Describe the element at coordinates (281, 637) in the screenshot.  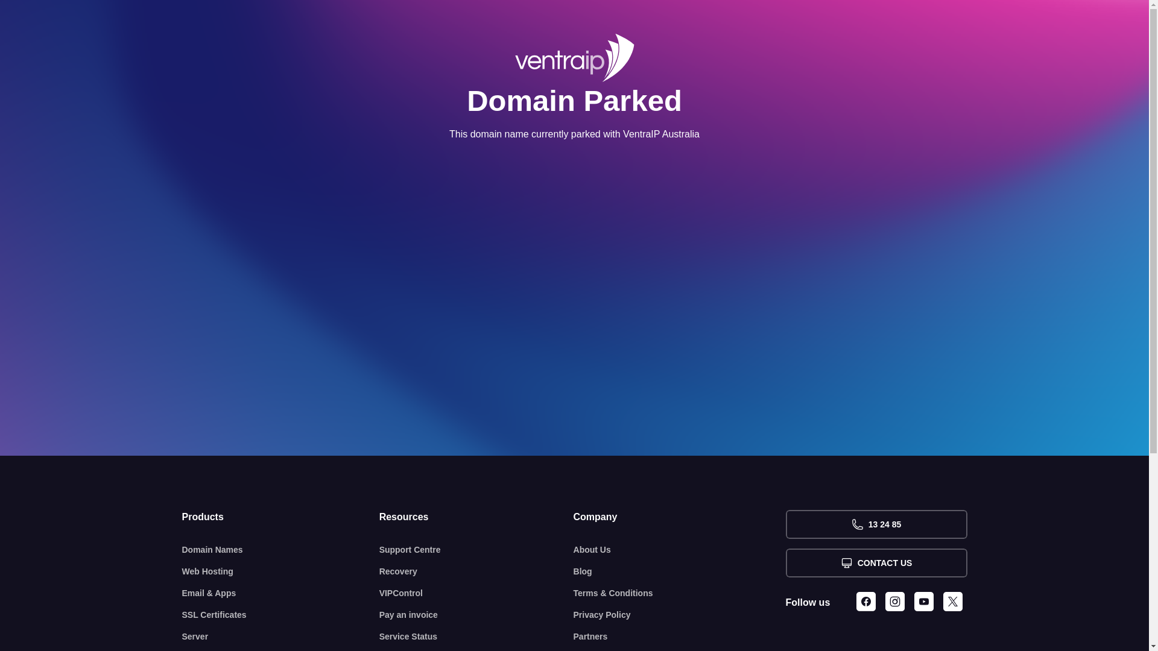
I see `Server` at that location.